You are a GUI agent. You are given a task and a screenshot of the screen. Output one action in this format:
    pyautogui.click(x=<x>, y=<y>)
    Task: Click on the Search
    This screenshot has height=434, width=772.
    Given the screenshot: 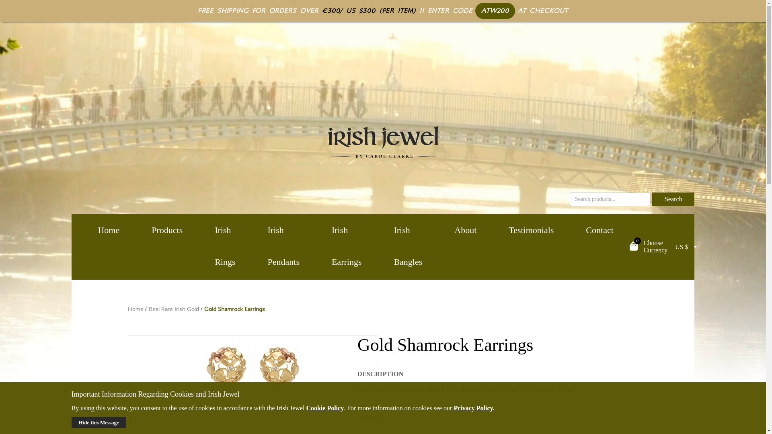 What is the action you would take?
    pyautogui.click(x=673, y=199)
    